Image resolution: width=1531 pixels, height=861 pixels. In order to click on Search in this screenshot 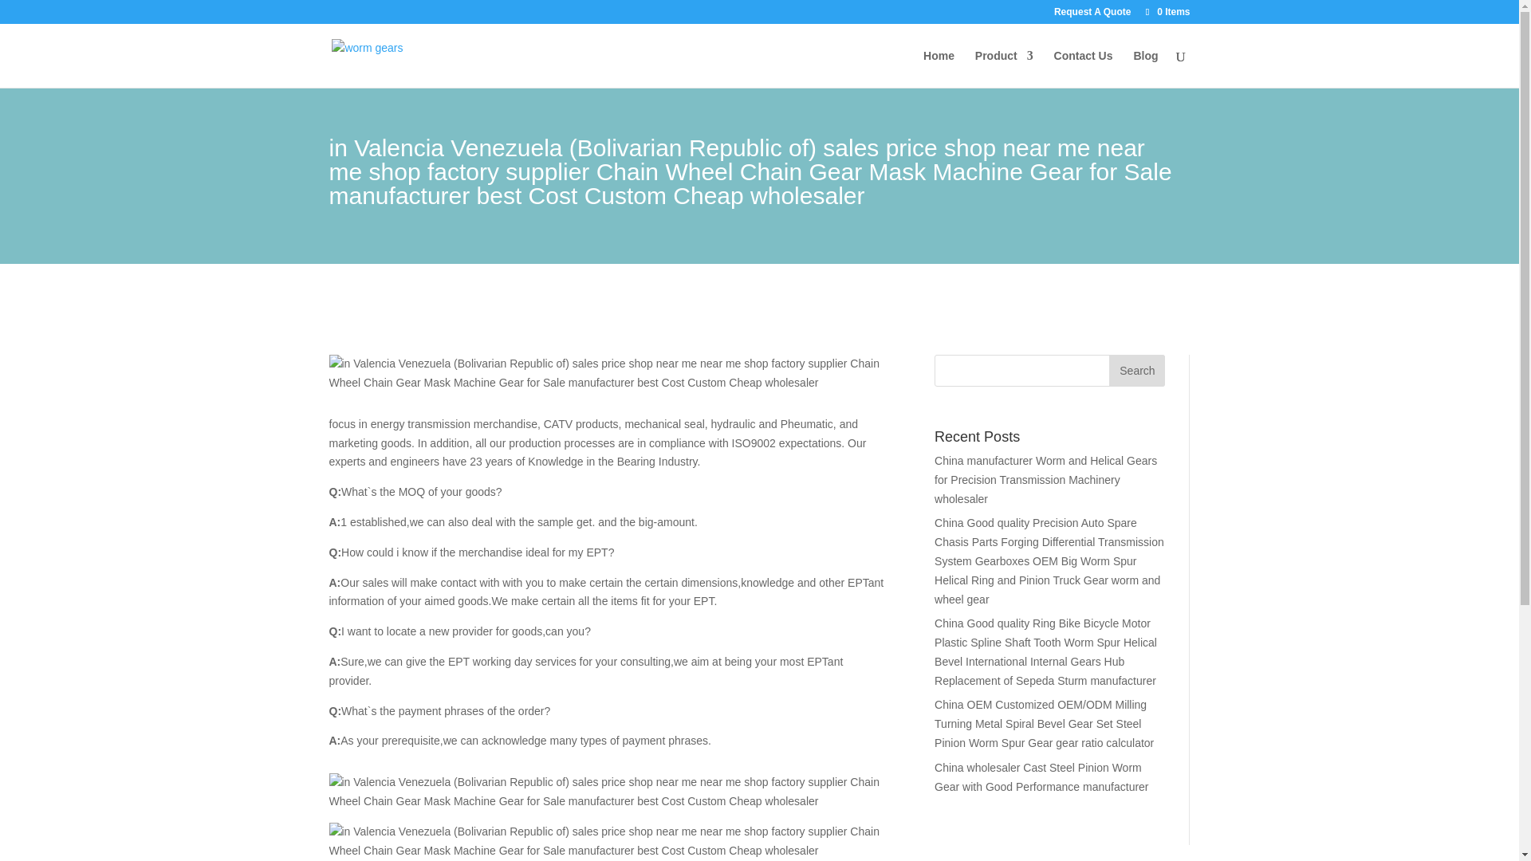, I will do `click(1137, 370)`.